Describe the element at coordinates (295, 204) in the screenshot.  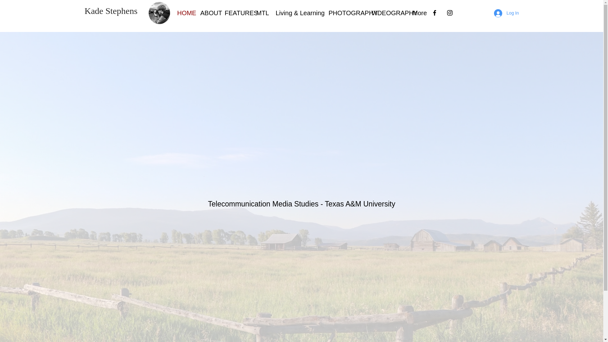
I see `Media Studies` at that location.